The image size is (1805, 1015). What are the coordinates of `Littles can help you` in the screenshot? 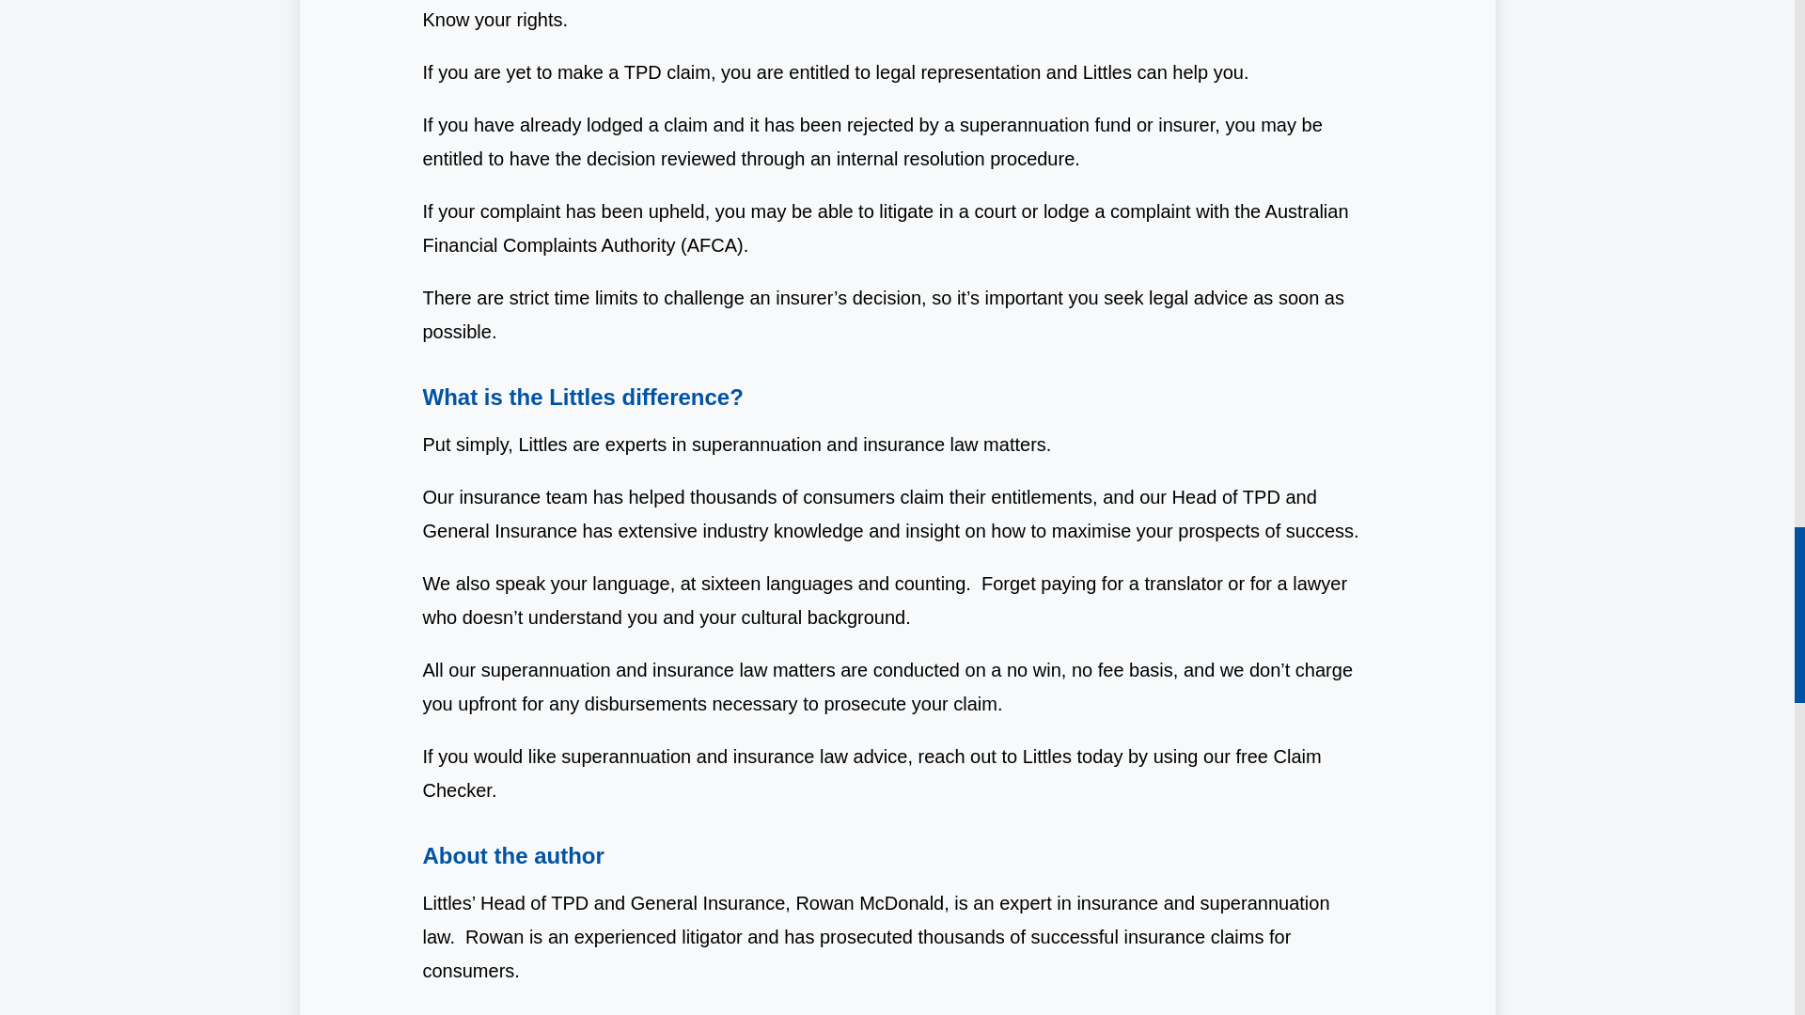 It's located at (1163, 71).